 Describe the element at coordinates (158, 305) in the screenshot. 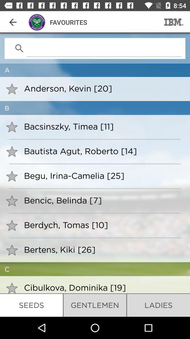

I see `select item to the right of gentlemen` at that location.